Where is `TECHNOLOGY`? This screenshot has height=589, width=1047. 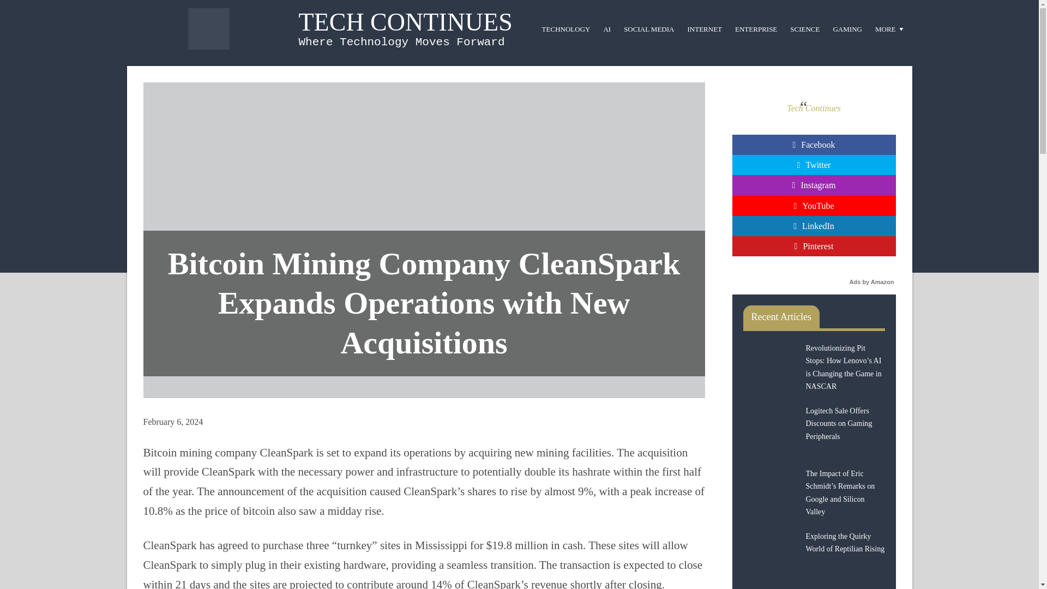
TECHNOLOGY is located at coordinates (566, 28).